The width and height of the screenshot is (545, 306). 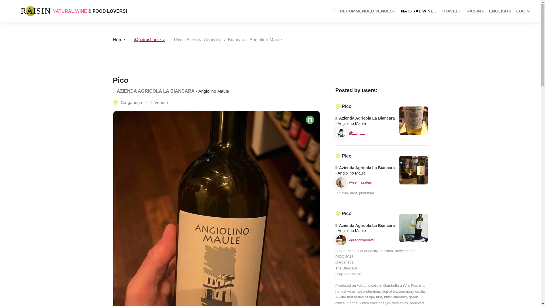 What do you see at coordinates (452, 11) in the screenshot?
I see `TRAVEL` at bounding box center [452, 11].